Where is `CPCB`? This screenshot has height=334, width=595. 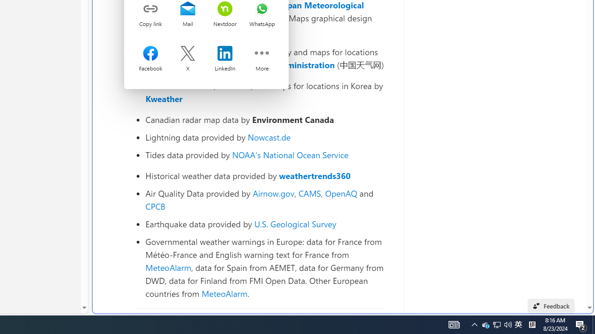
CPCB is located at coordinates (155, 206).